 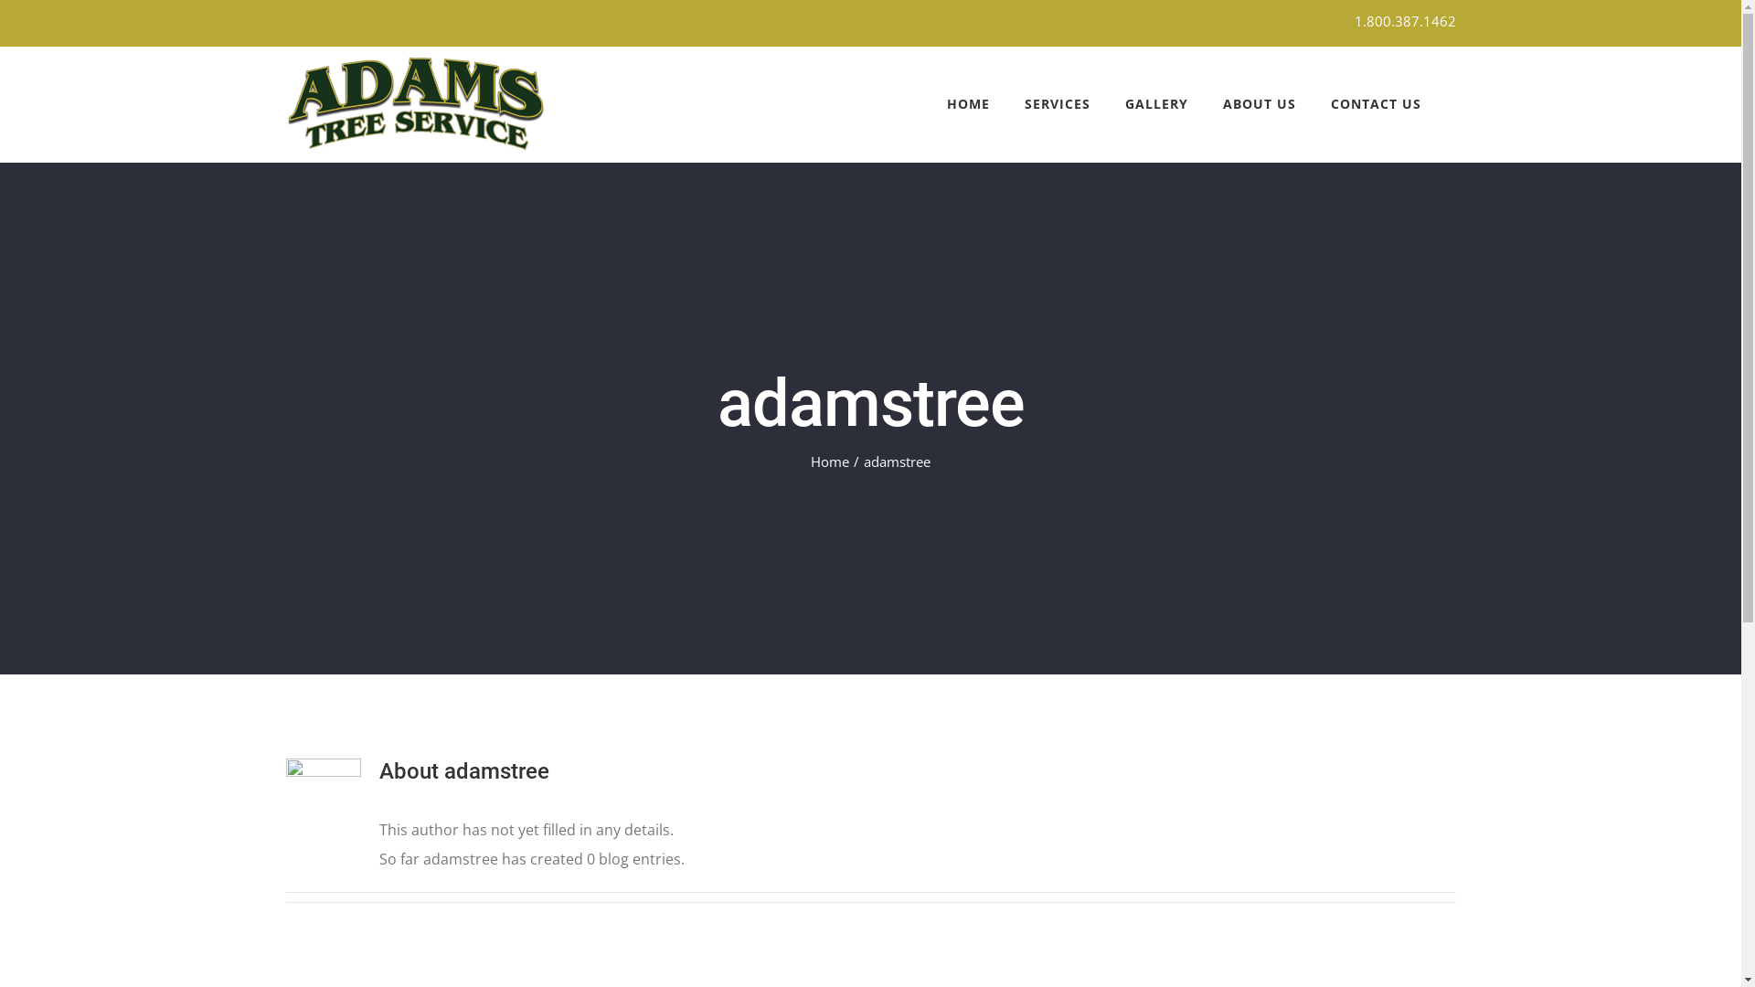 What do you see at coordinates (1406, 21) in the screenshot?
I see `1.800.387.1462` at bounding box center [1406, 21].